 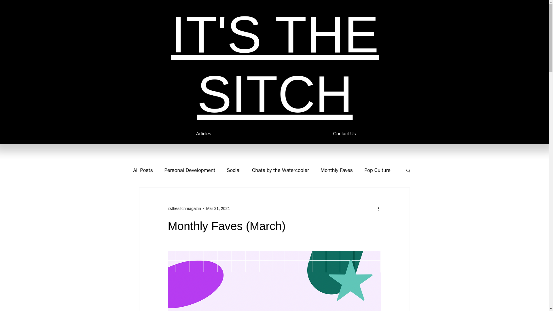 What do you see at coordinates (336, 170) in the screenshot?
I see `Monthly Faves` at bounding box center [336, 170].